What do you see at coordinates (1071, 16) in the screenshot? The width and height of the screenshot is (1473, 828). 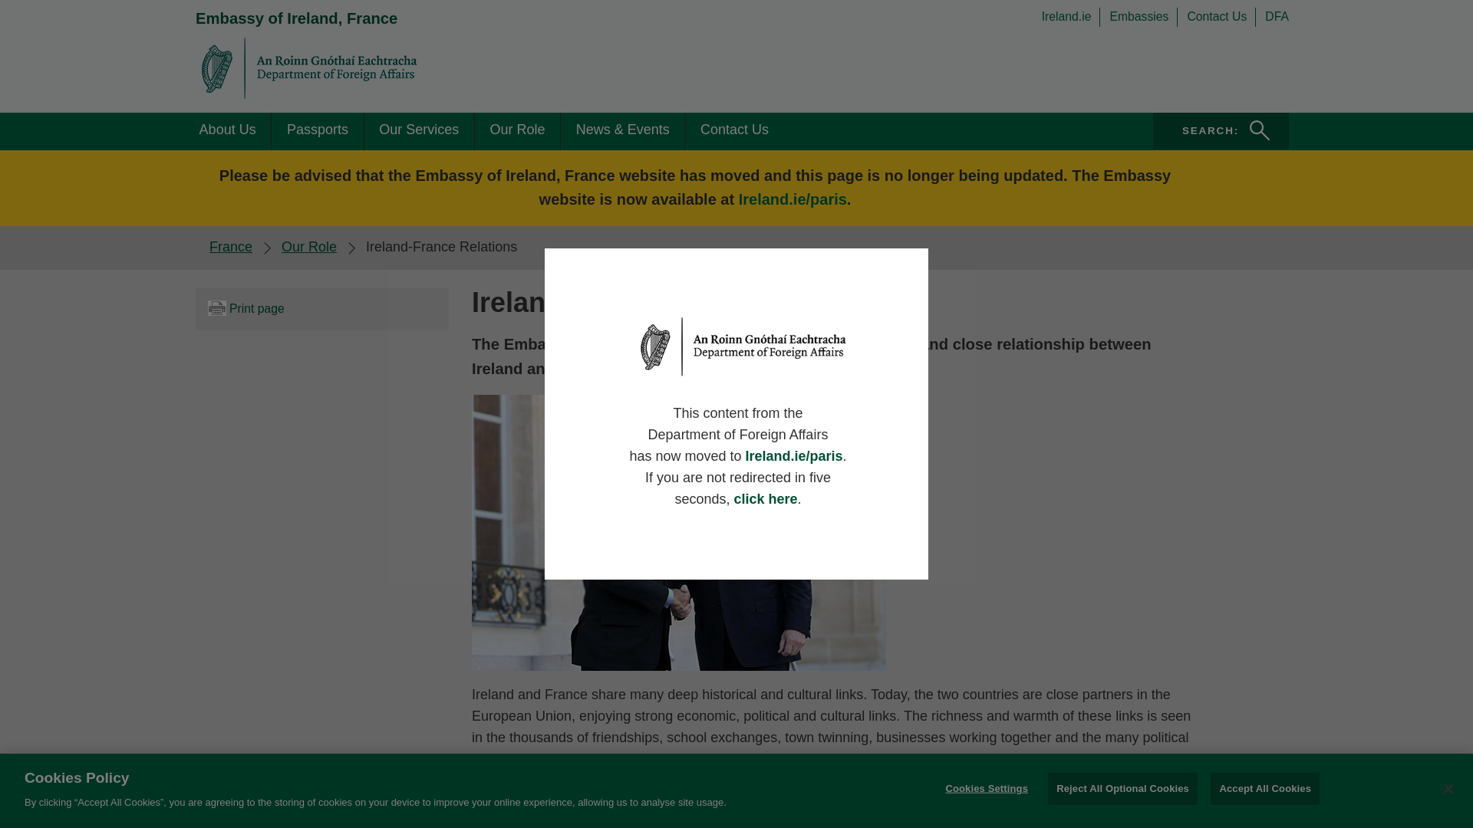 I see `Embassies` at bounding box center [1071, 16].